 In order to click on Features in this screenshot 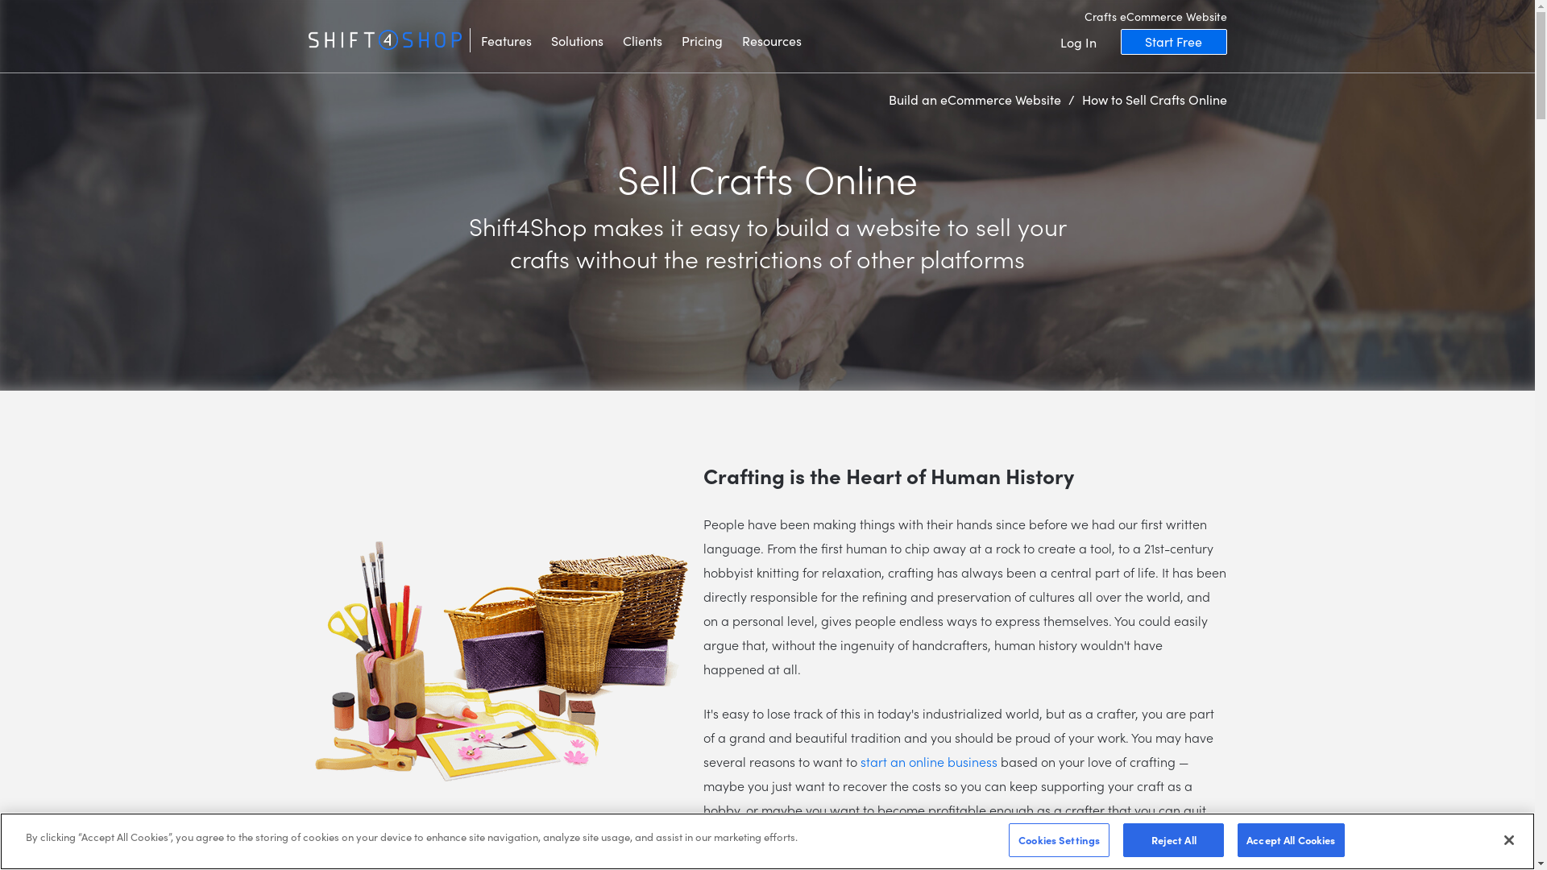, I will do `click(506, 39)`.